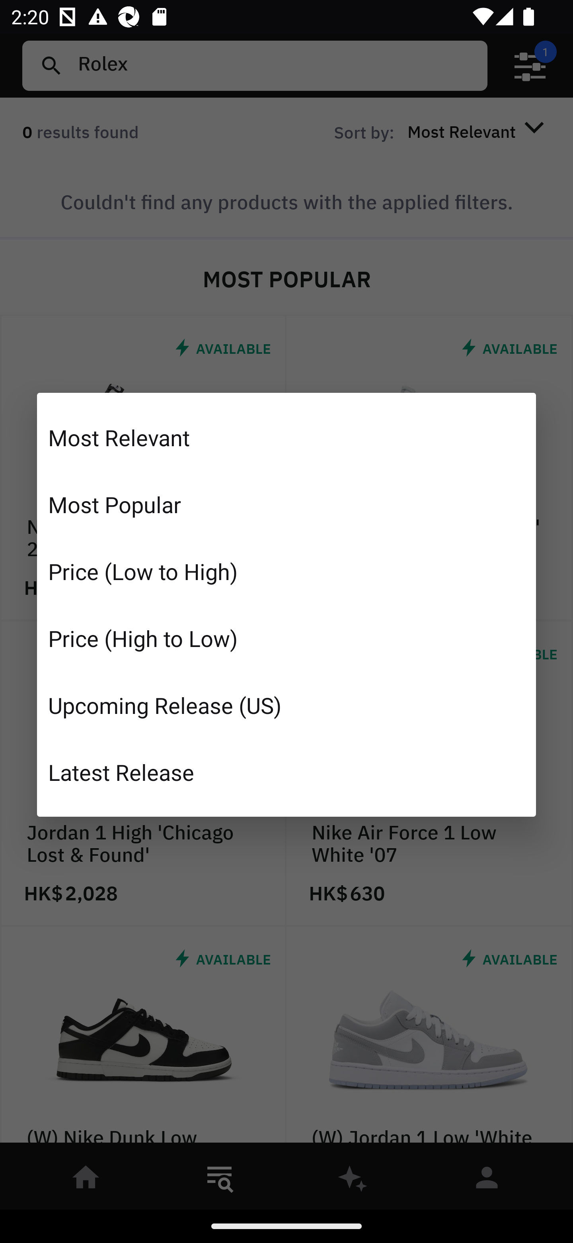 The image size is (573, 1243). I want to click on Price (Low to High), so click(286, 571).